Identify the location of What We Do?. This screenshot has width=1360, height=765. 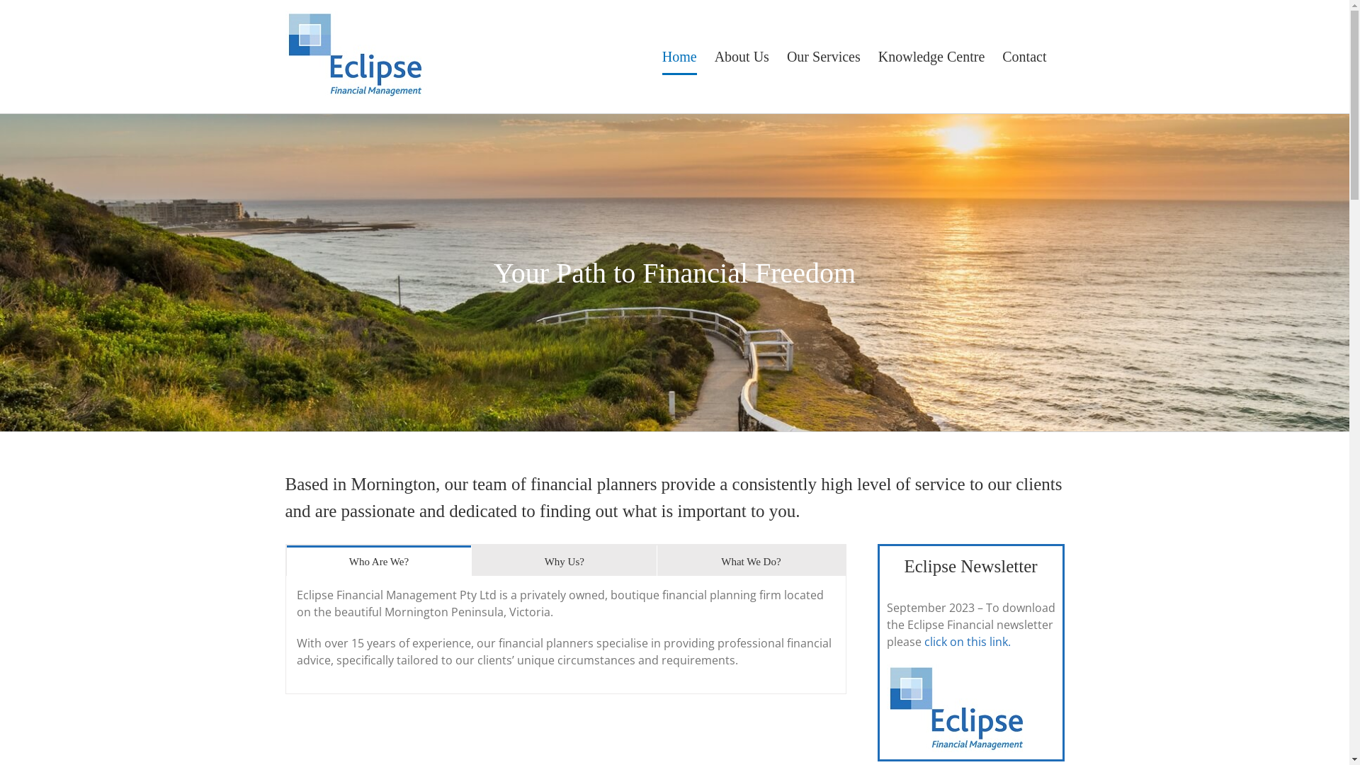
(751, 560).